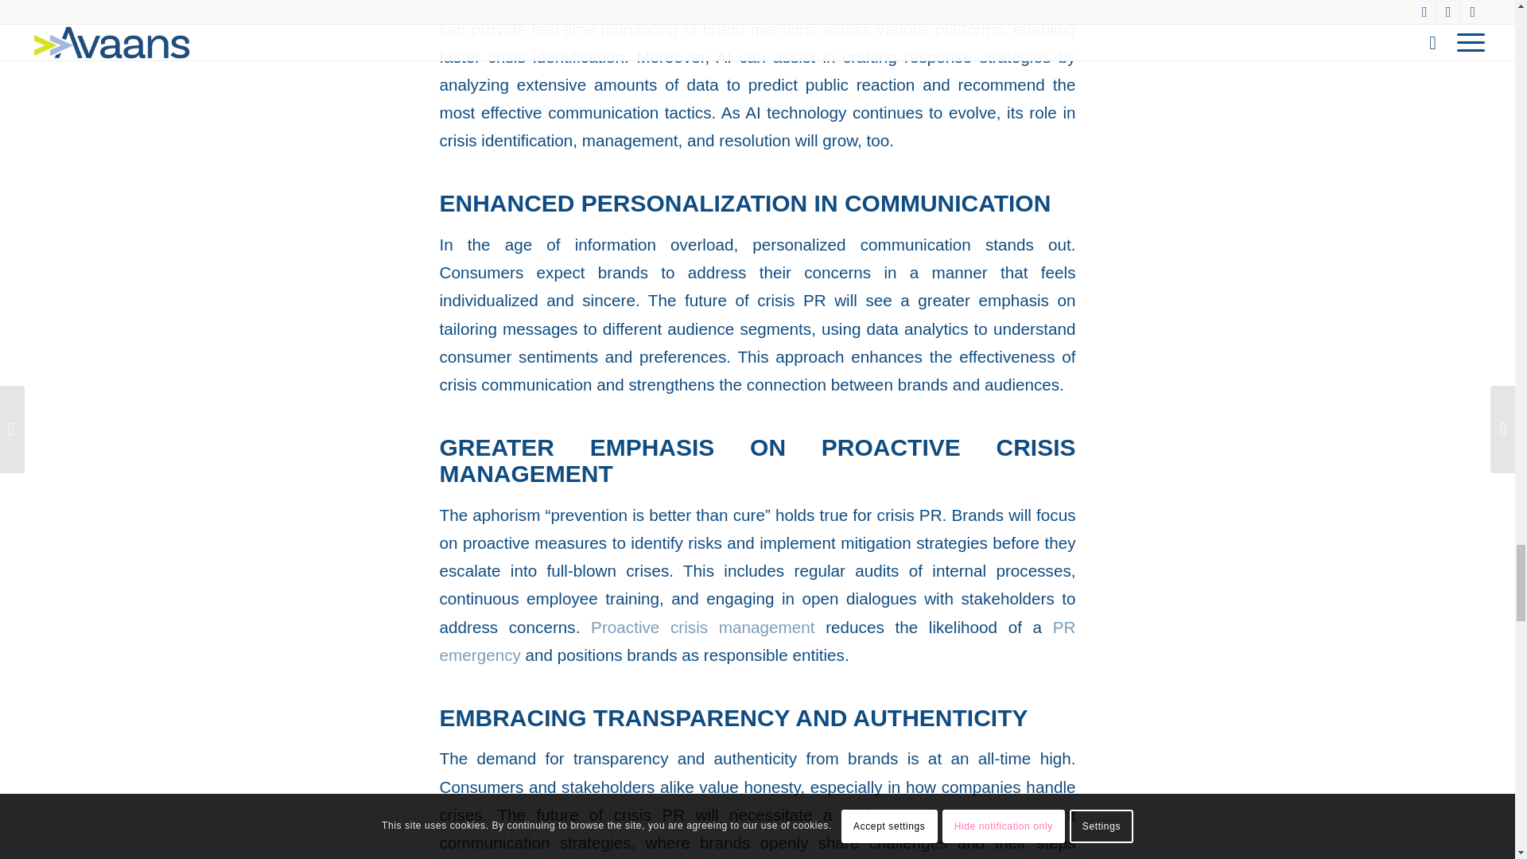 The image size is (1527, 859). What do you see at coordinates (702, 627) in the screenshot?
I see `Proactive crisis management` at bounding box center [702, 627].